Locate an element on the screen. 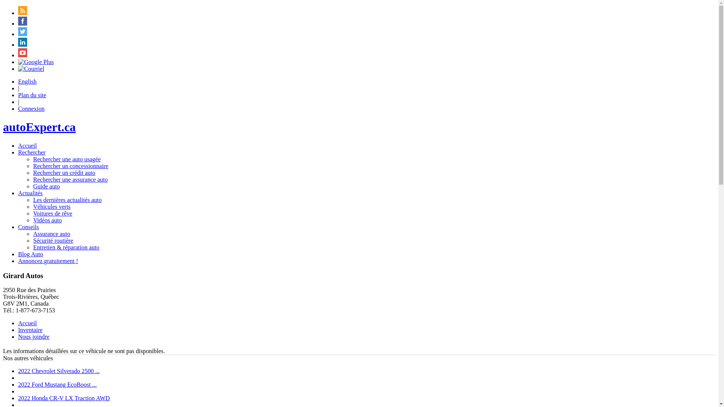 Image resolution: width=724 pixels, height=407 pixels. Inventaire is located at coordinates (30, 330).